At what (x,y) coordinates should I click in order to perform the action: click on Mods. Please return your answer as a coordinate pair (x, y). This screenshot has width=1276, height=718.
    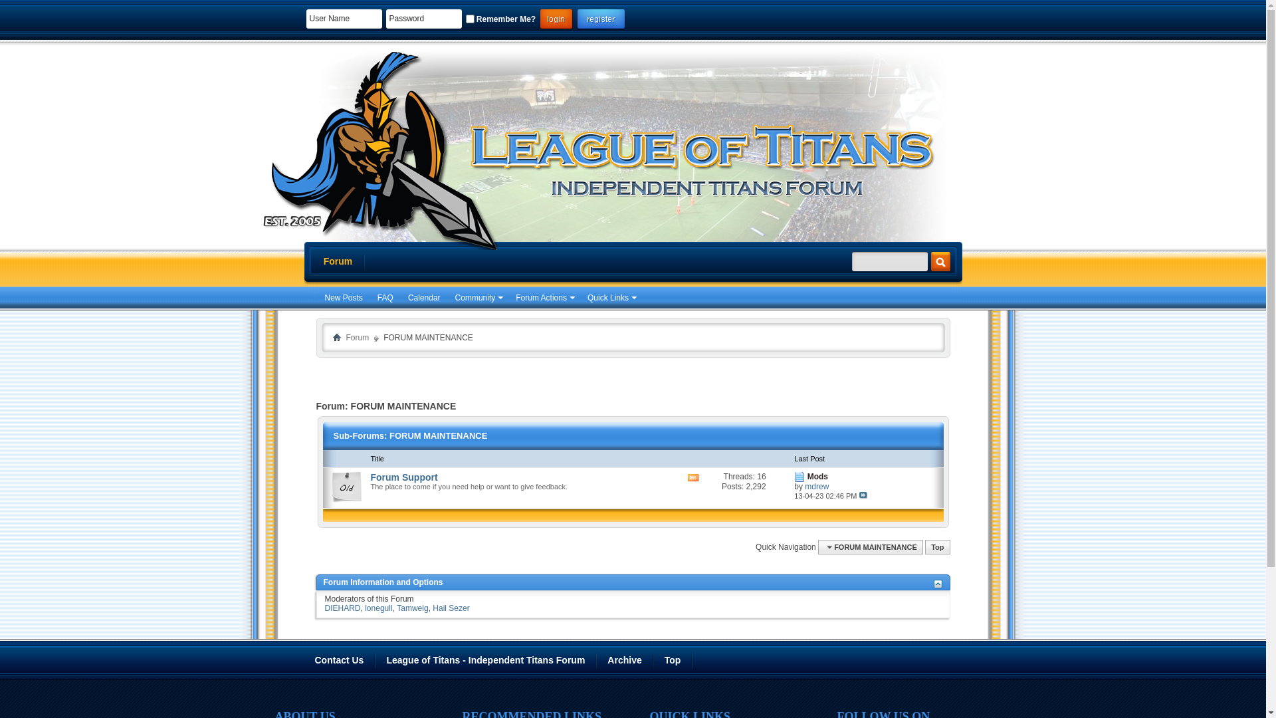
    Looking at the image, I should click on (817, 477).